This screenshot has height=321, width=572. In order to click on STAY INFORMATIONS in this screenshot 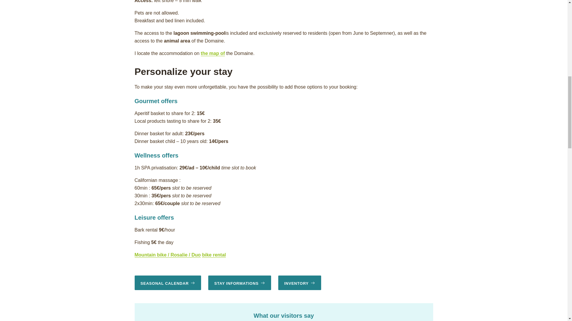, I will do `click(240, 283)`.